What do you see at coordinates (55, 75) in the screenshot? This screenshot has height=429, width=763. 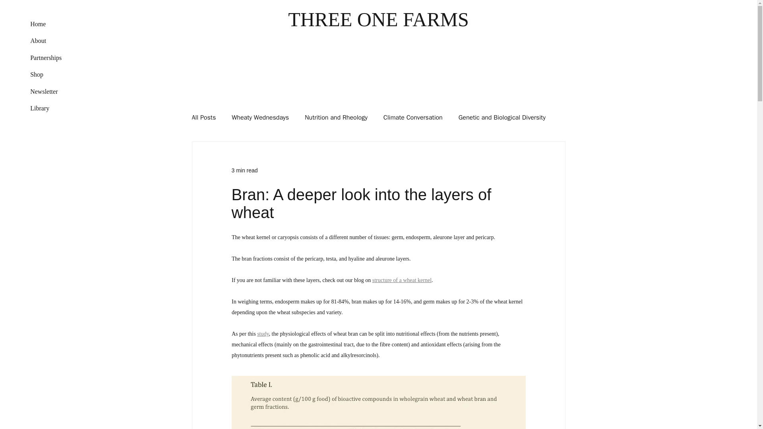 I see `Shop` at bounding box center [55, 75].